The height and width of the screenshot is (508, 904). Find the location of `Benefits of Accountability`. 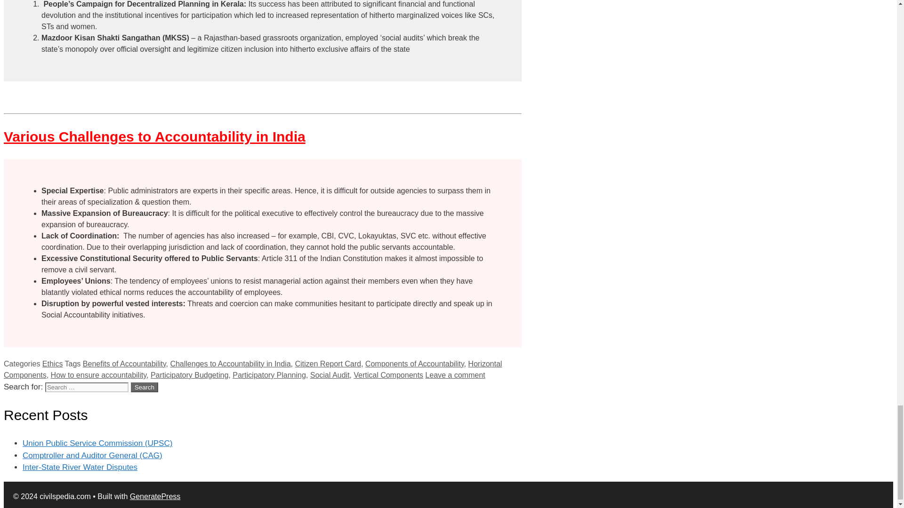

Benefits of Accountability is located at coordinates (124, 363).